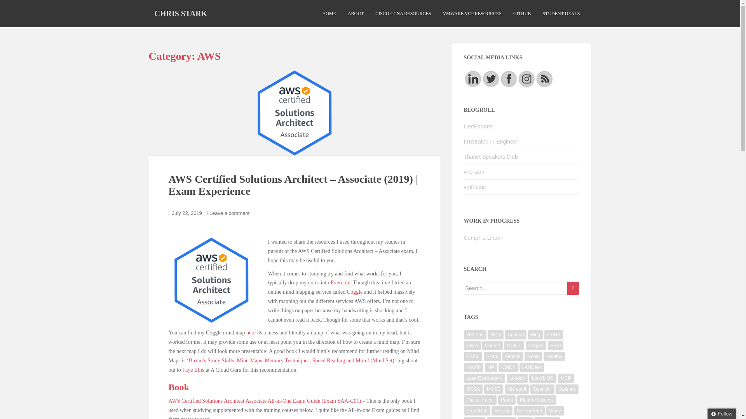 The height and width of the screenshot is (419, 746). I want to click on Visit Us On Linkedin, so click(473, 78).